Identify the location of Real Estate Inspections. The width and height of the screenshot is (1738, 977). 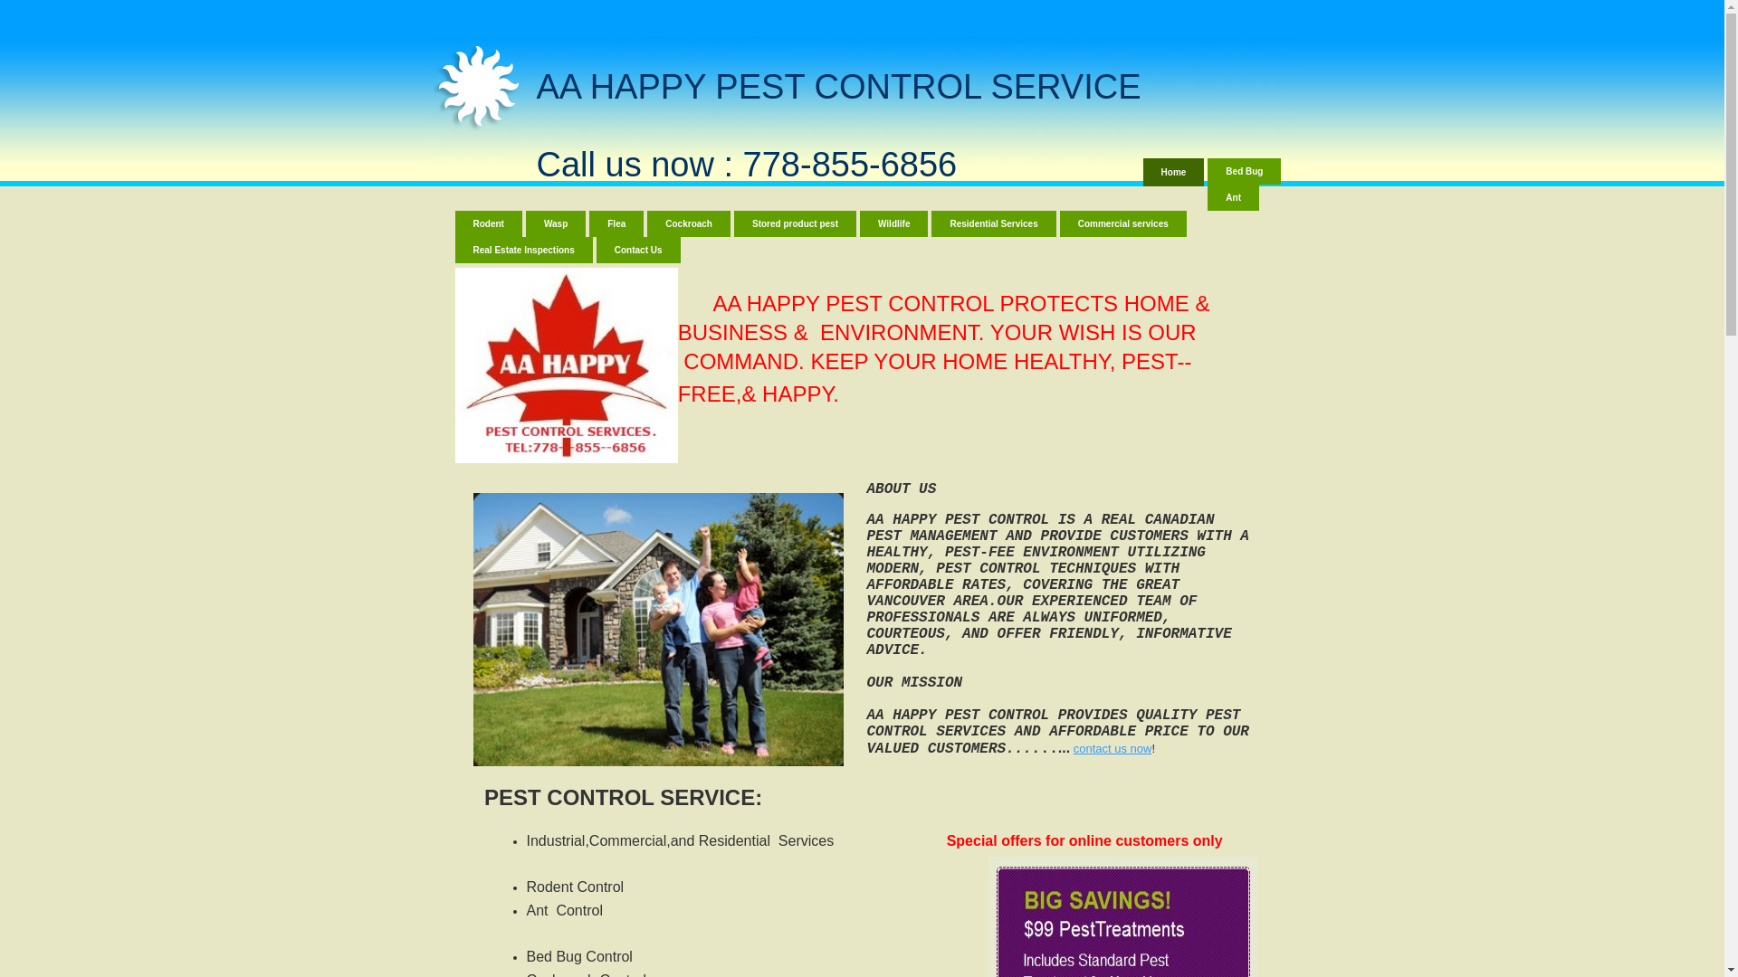
(523, 250).